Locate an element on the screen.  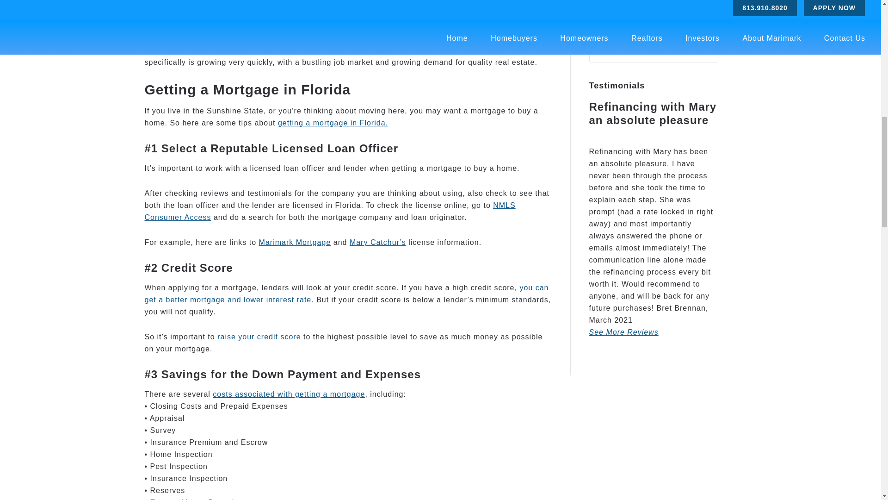
NMLS Consumer Access is located at coordinates (329, 211).